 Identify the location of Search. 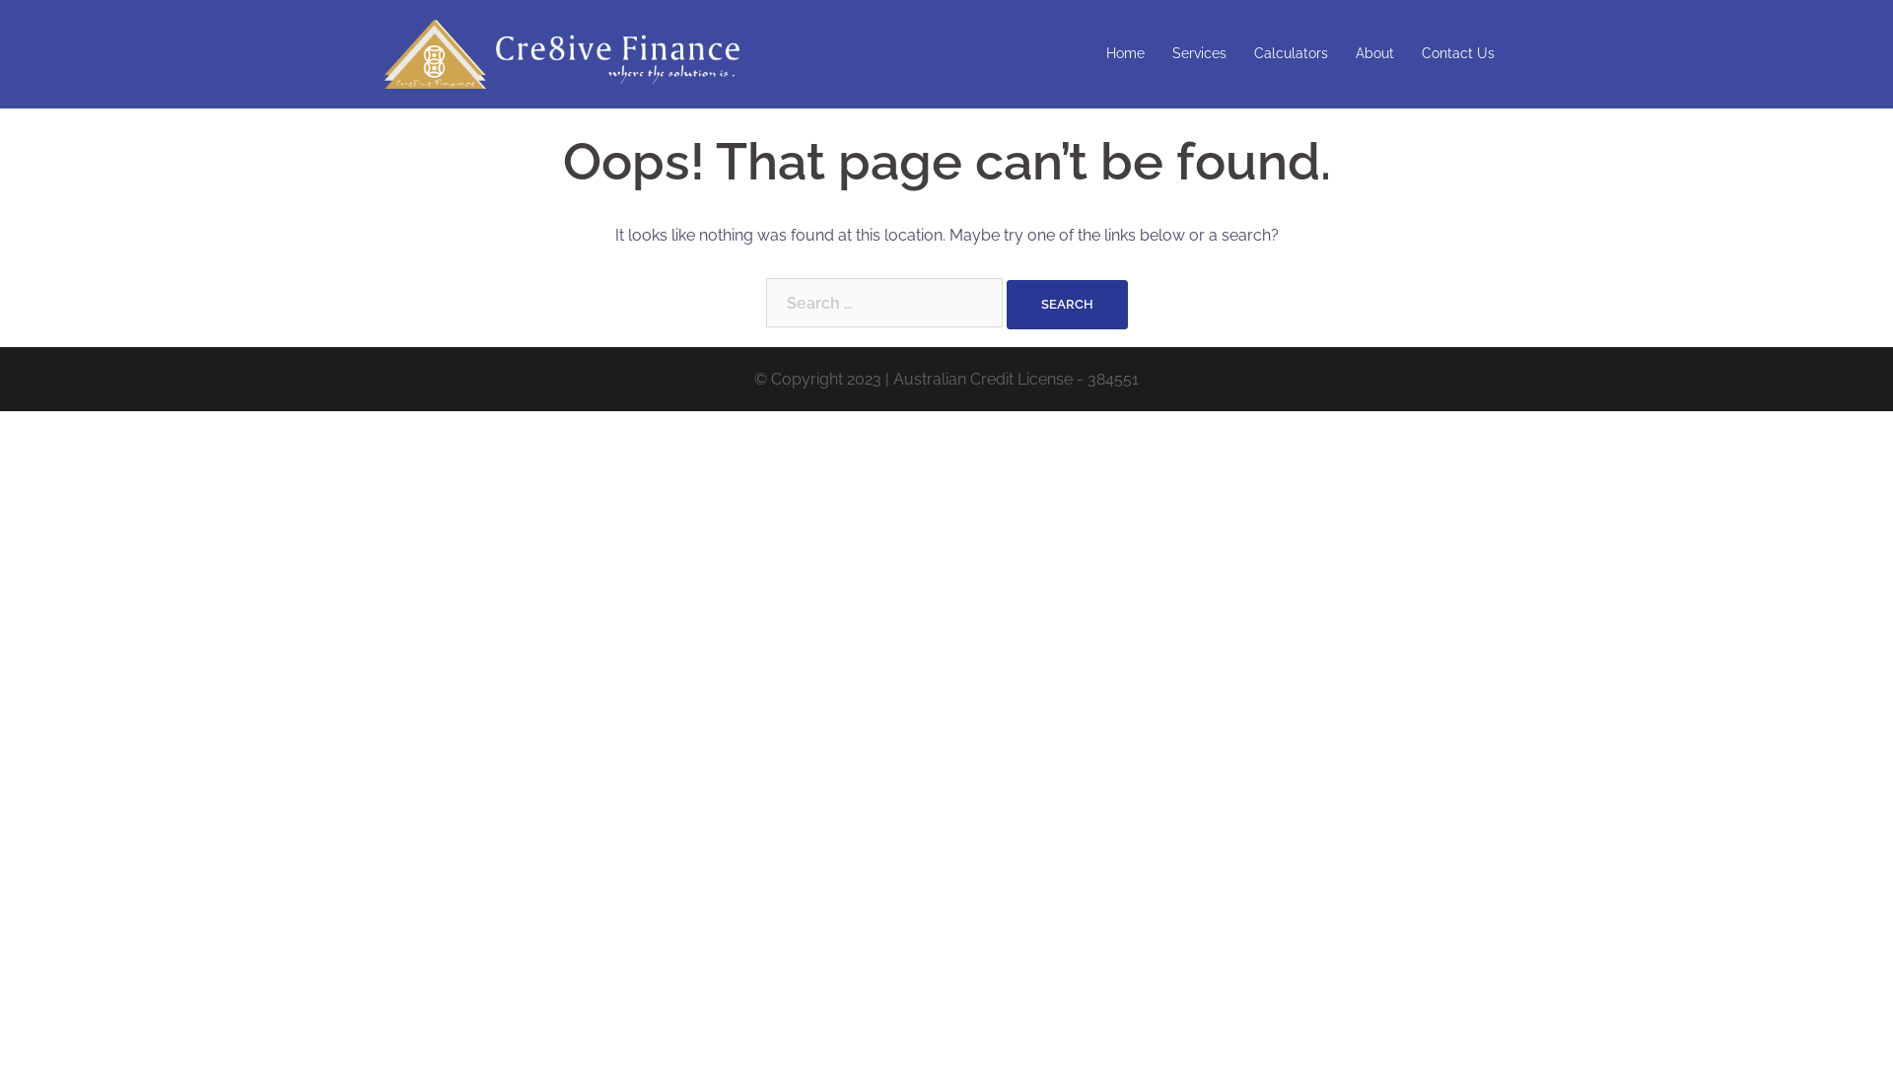
(1067, 305).